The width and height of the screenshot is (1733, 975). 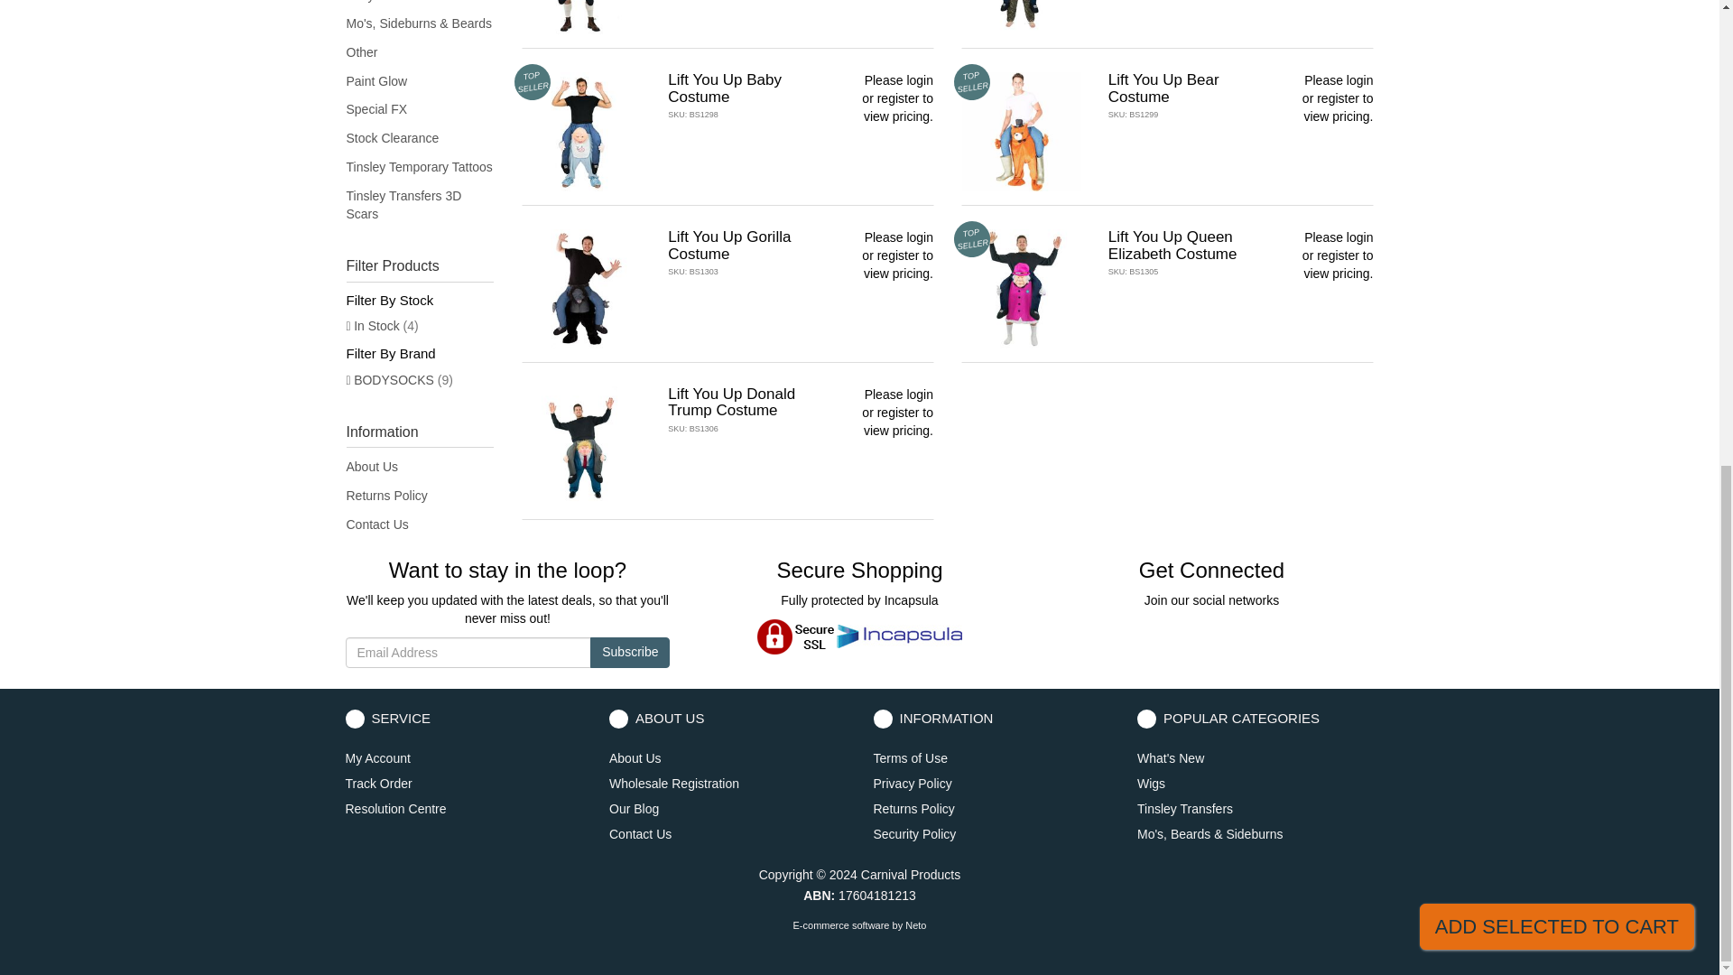 What do you see at coordinates (1172, 245) in the screenshot?
I see ` Lift You Up  Queen Elizabeth Costume` at bounding box center [1172, 245].